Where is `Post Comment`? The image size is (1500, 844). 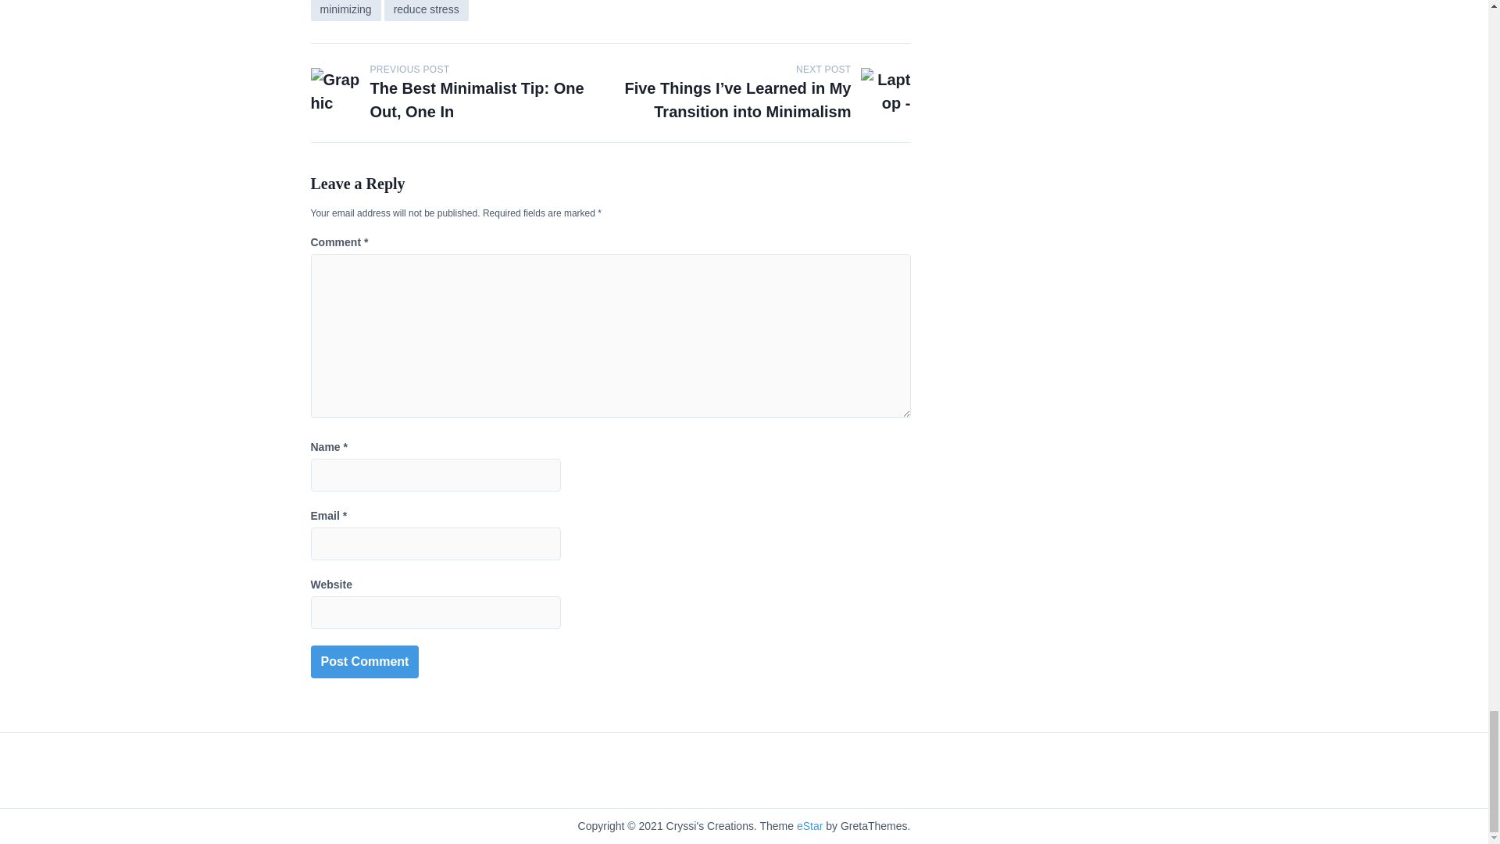 Post Comment is located at coordinates (365, 662).